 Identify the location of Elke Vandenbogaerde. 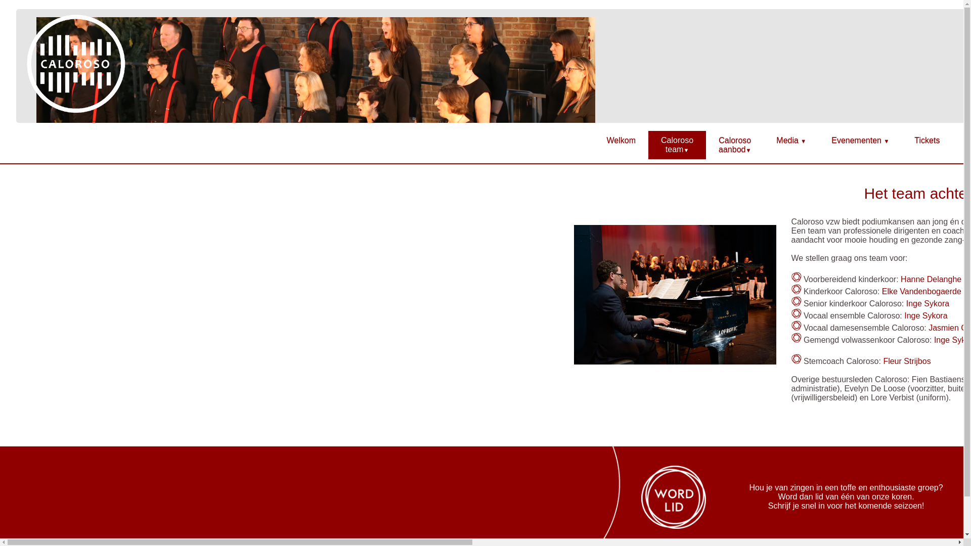
(921, 291).